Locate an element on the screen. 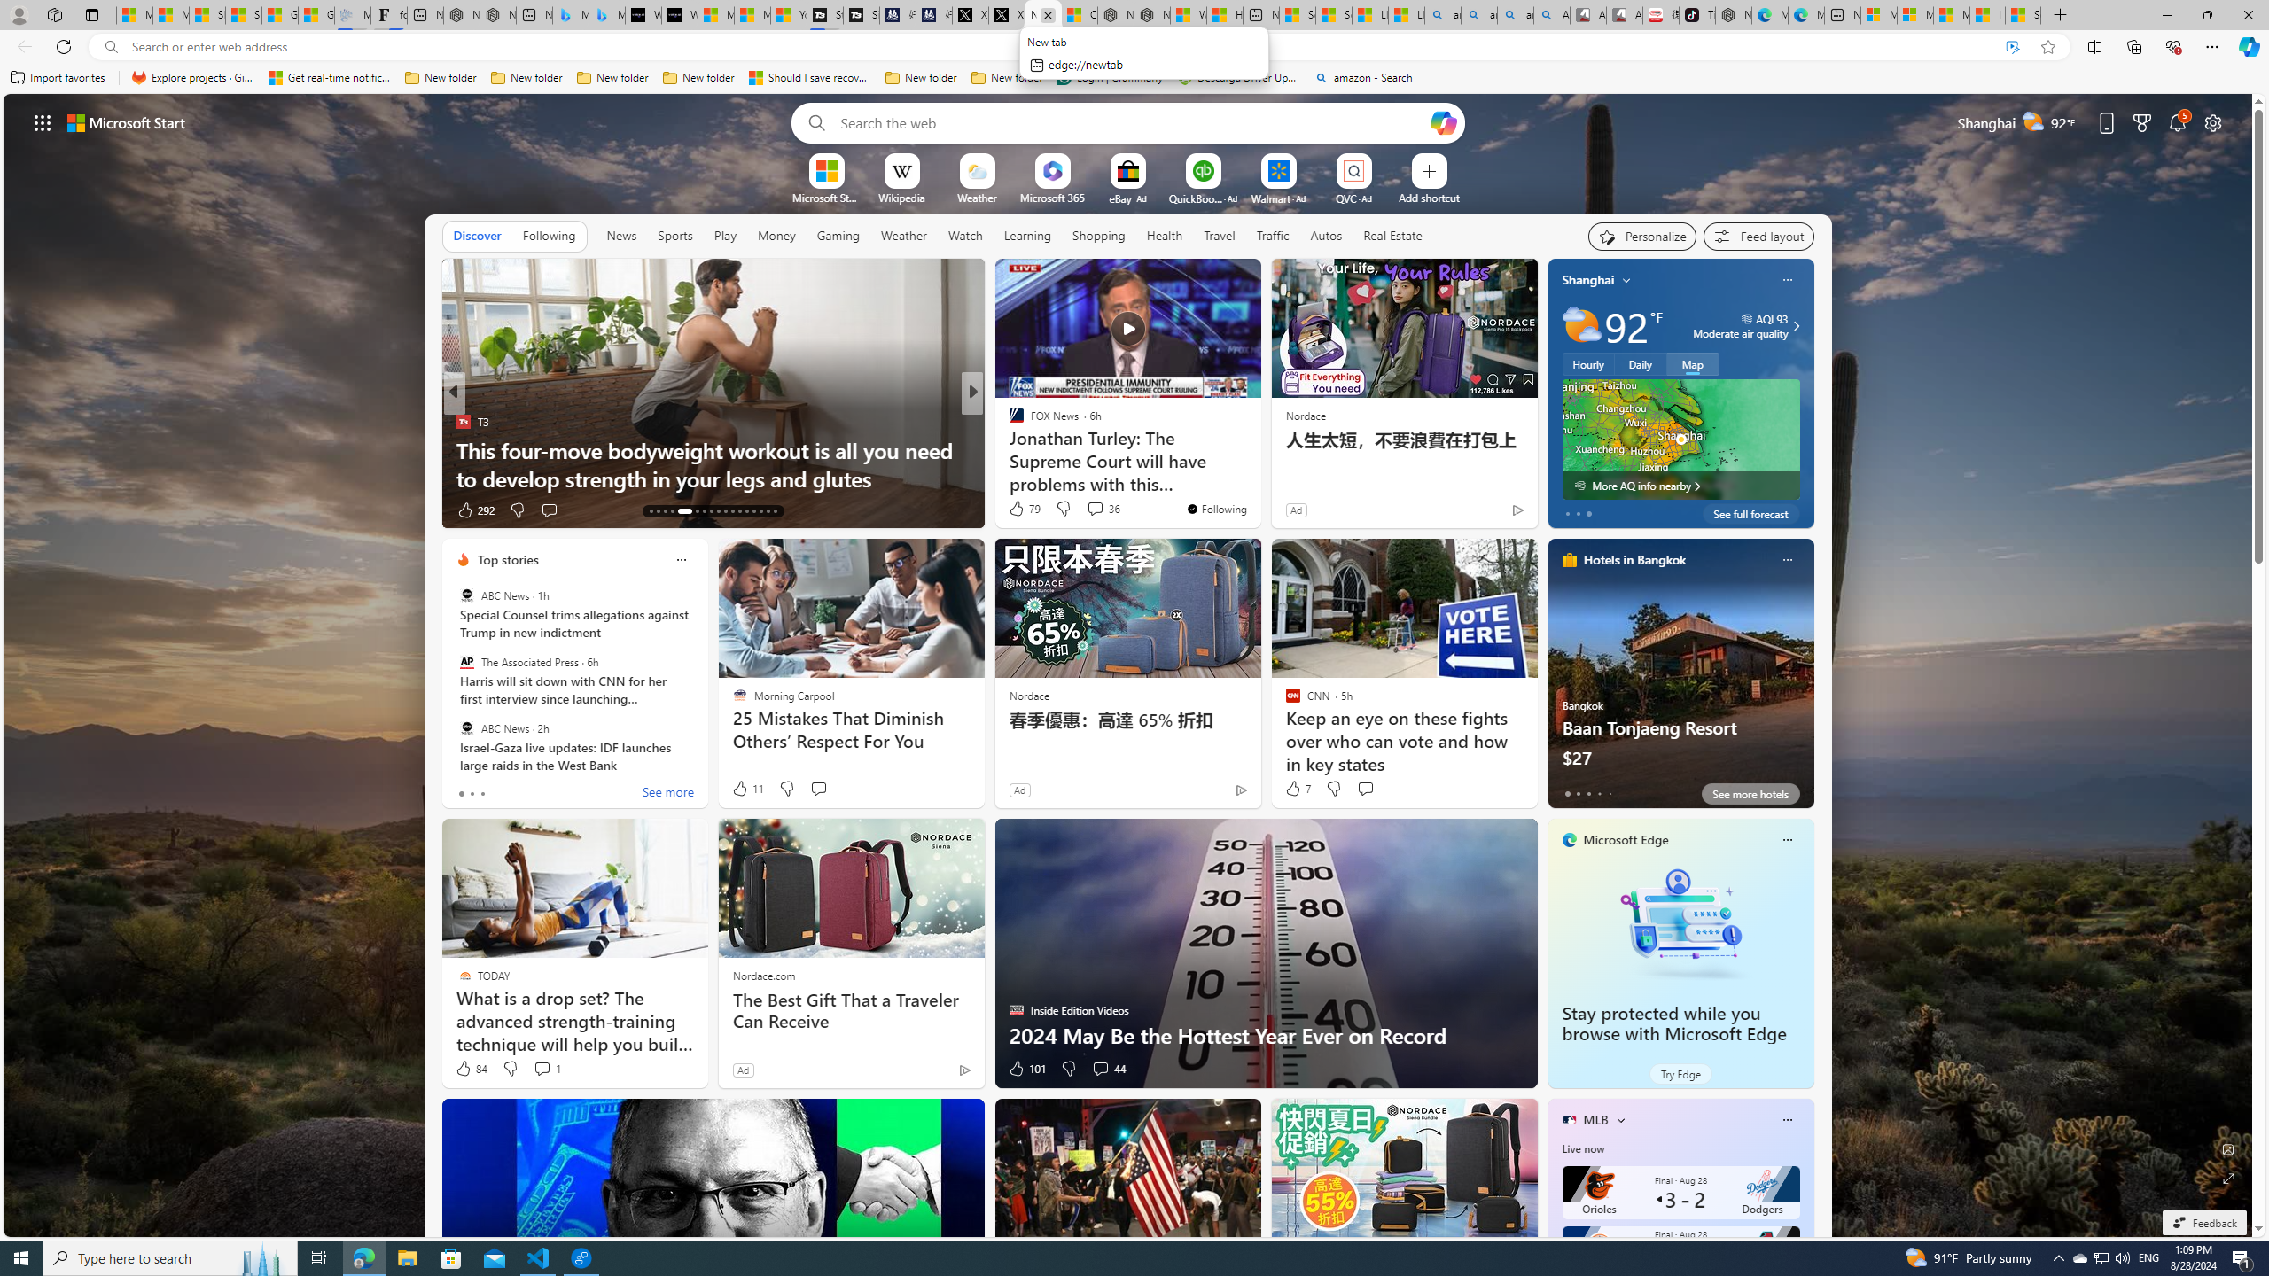 The image size is (2269, 1276). More options is located at coordinates (1787, 1120).